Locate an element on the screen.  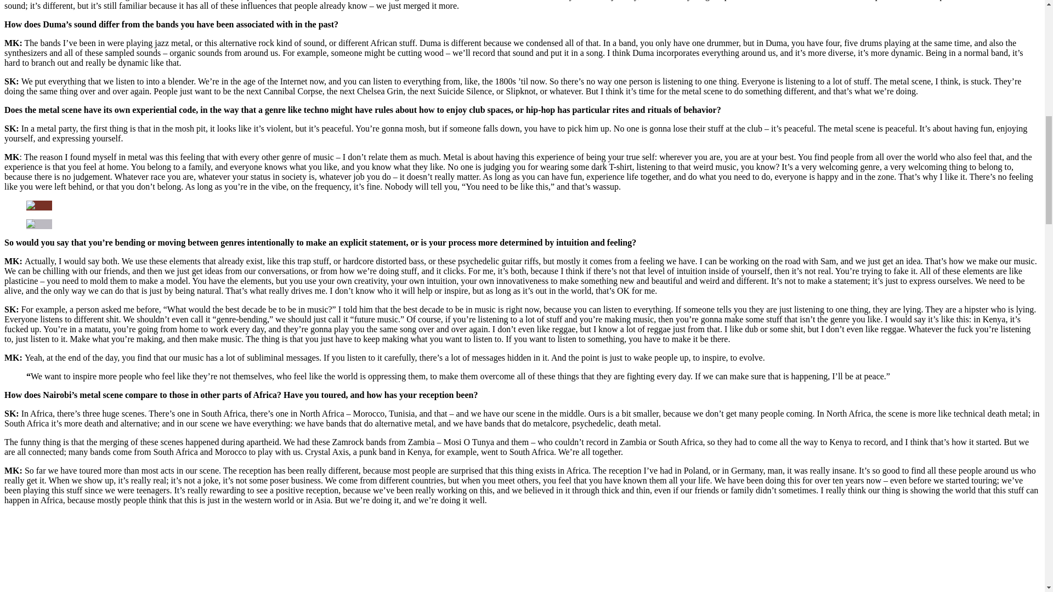
032c is located at coordinates (39, 206).